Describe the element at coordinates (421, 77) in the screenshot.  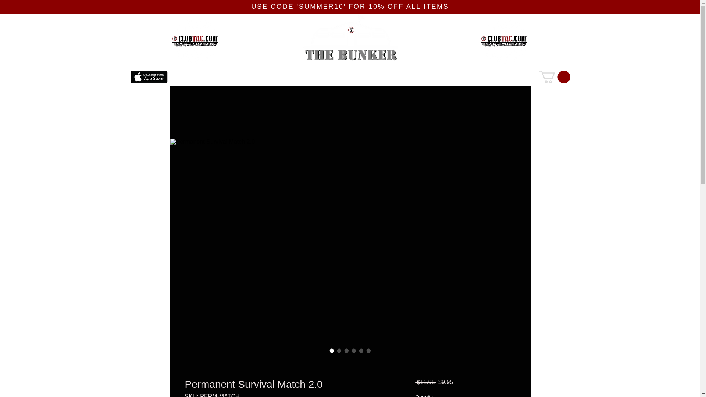
I see `CONTACT` at that location.